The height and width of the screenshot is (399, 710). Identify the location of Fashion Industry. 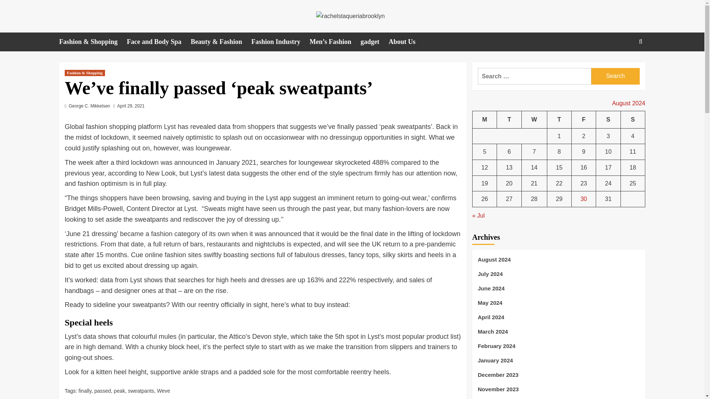
(280, 42).